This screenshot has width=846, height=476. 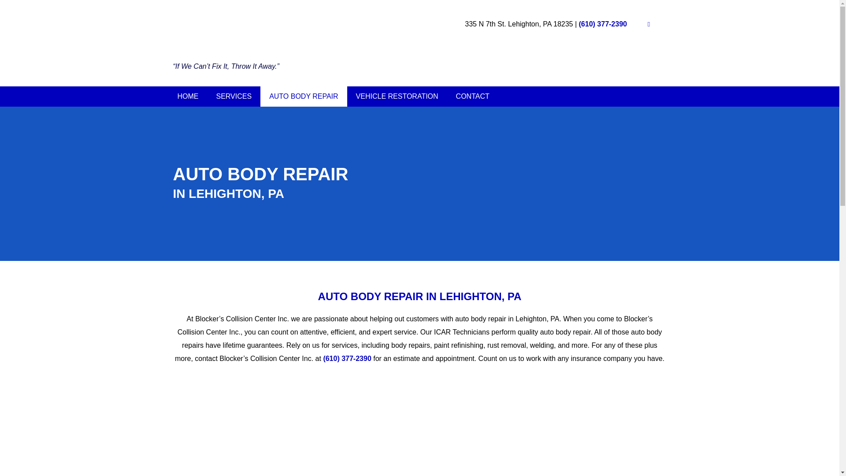 I want to click on VEHICLE RESTORATION, so click(x=397, y=96).